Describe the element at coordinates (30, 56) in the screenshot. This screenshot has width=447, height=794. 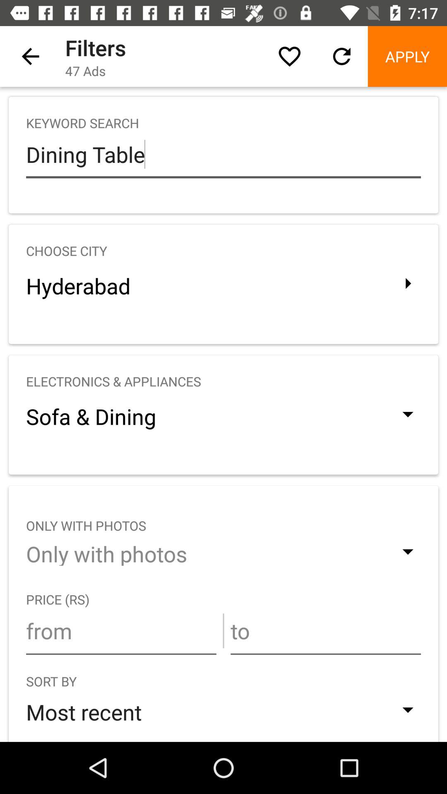
I see `click the icon above keyword search` at that location.